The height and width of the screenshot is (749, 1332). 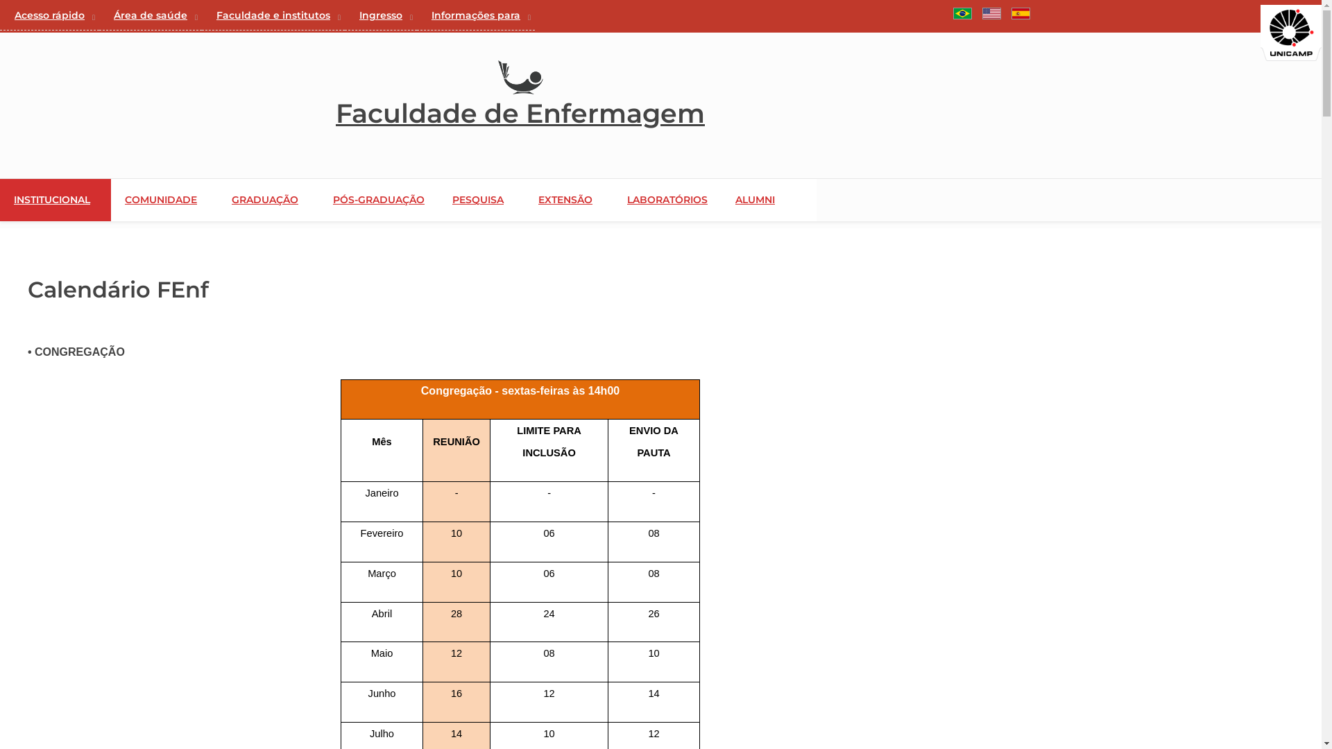 What do you see at coordinates (963, 14) in the screenshot?
I see `BR` at bounding box center [963, 14].